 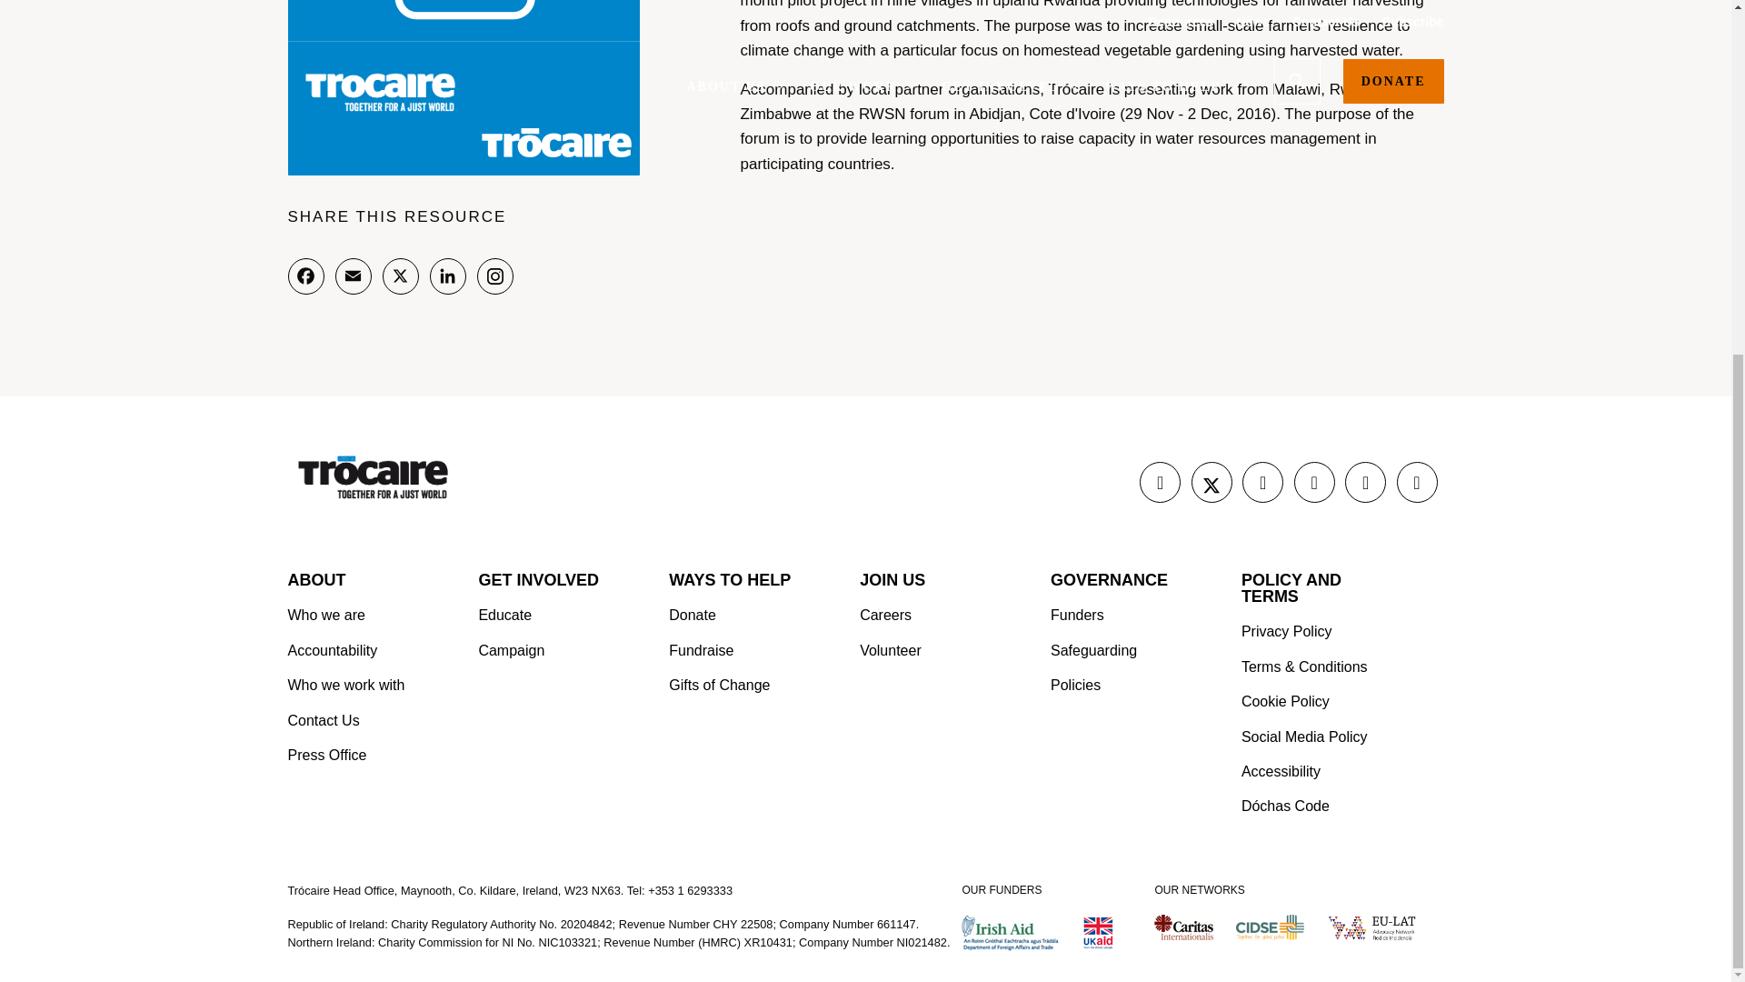 What do you see at coordinates (494, 276) in the screenshot?
I see `Instagram` at bounding box center [494, 276].